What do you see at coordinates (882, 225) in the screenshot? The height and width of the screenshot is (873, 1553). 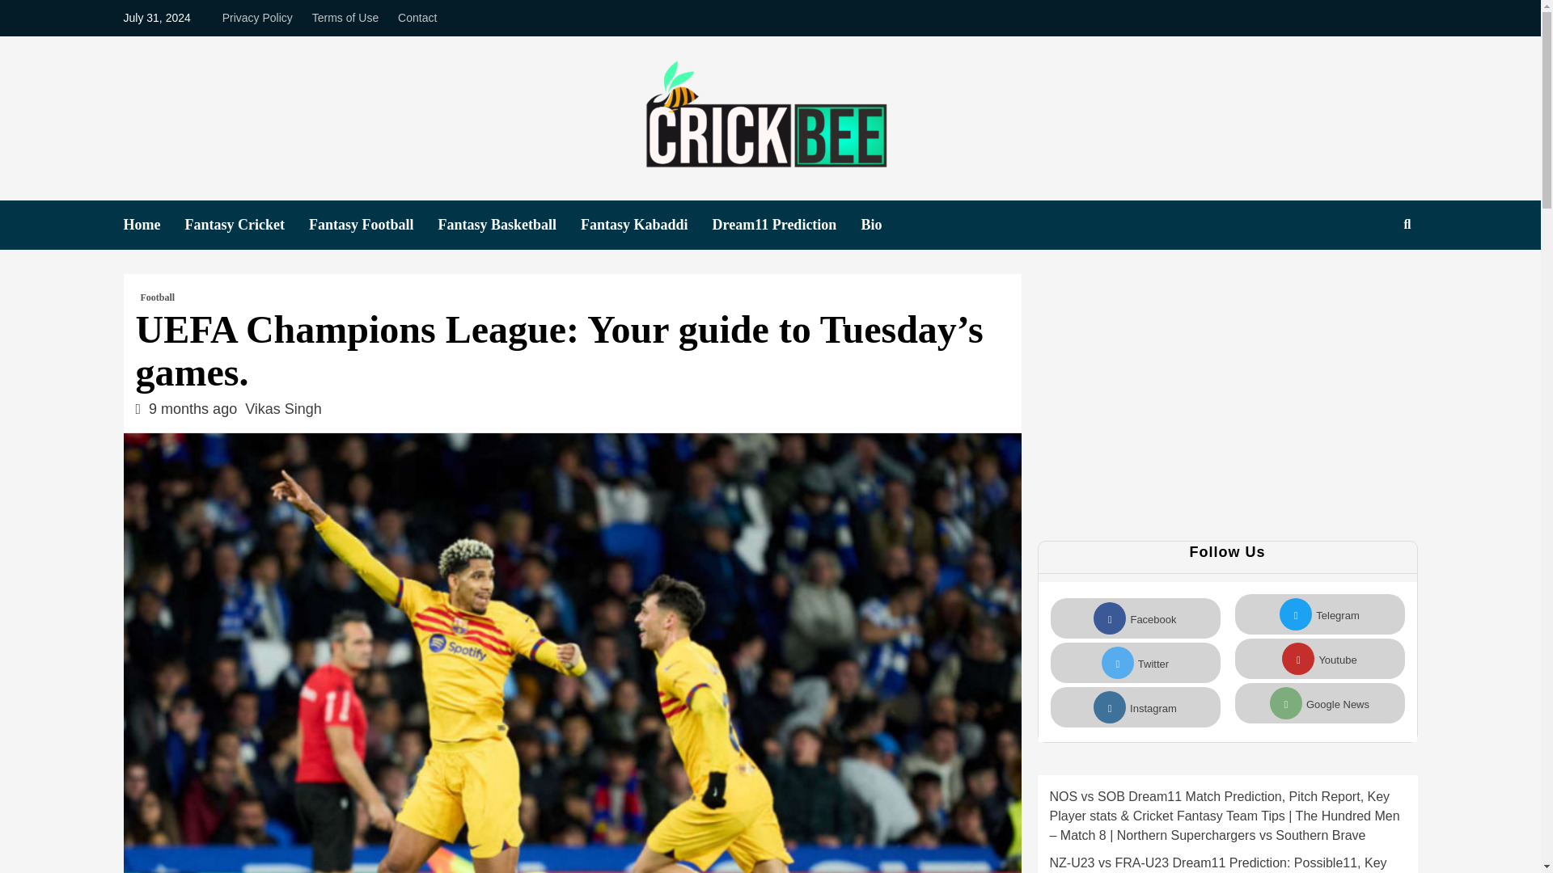 I see `Bio` at bounding box center [882, 225].